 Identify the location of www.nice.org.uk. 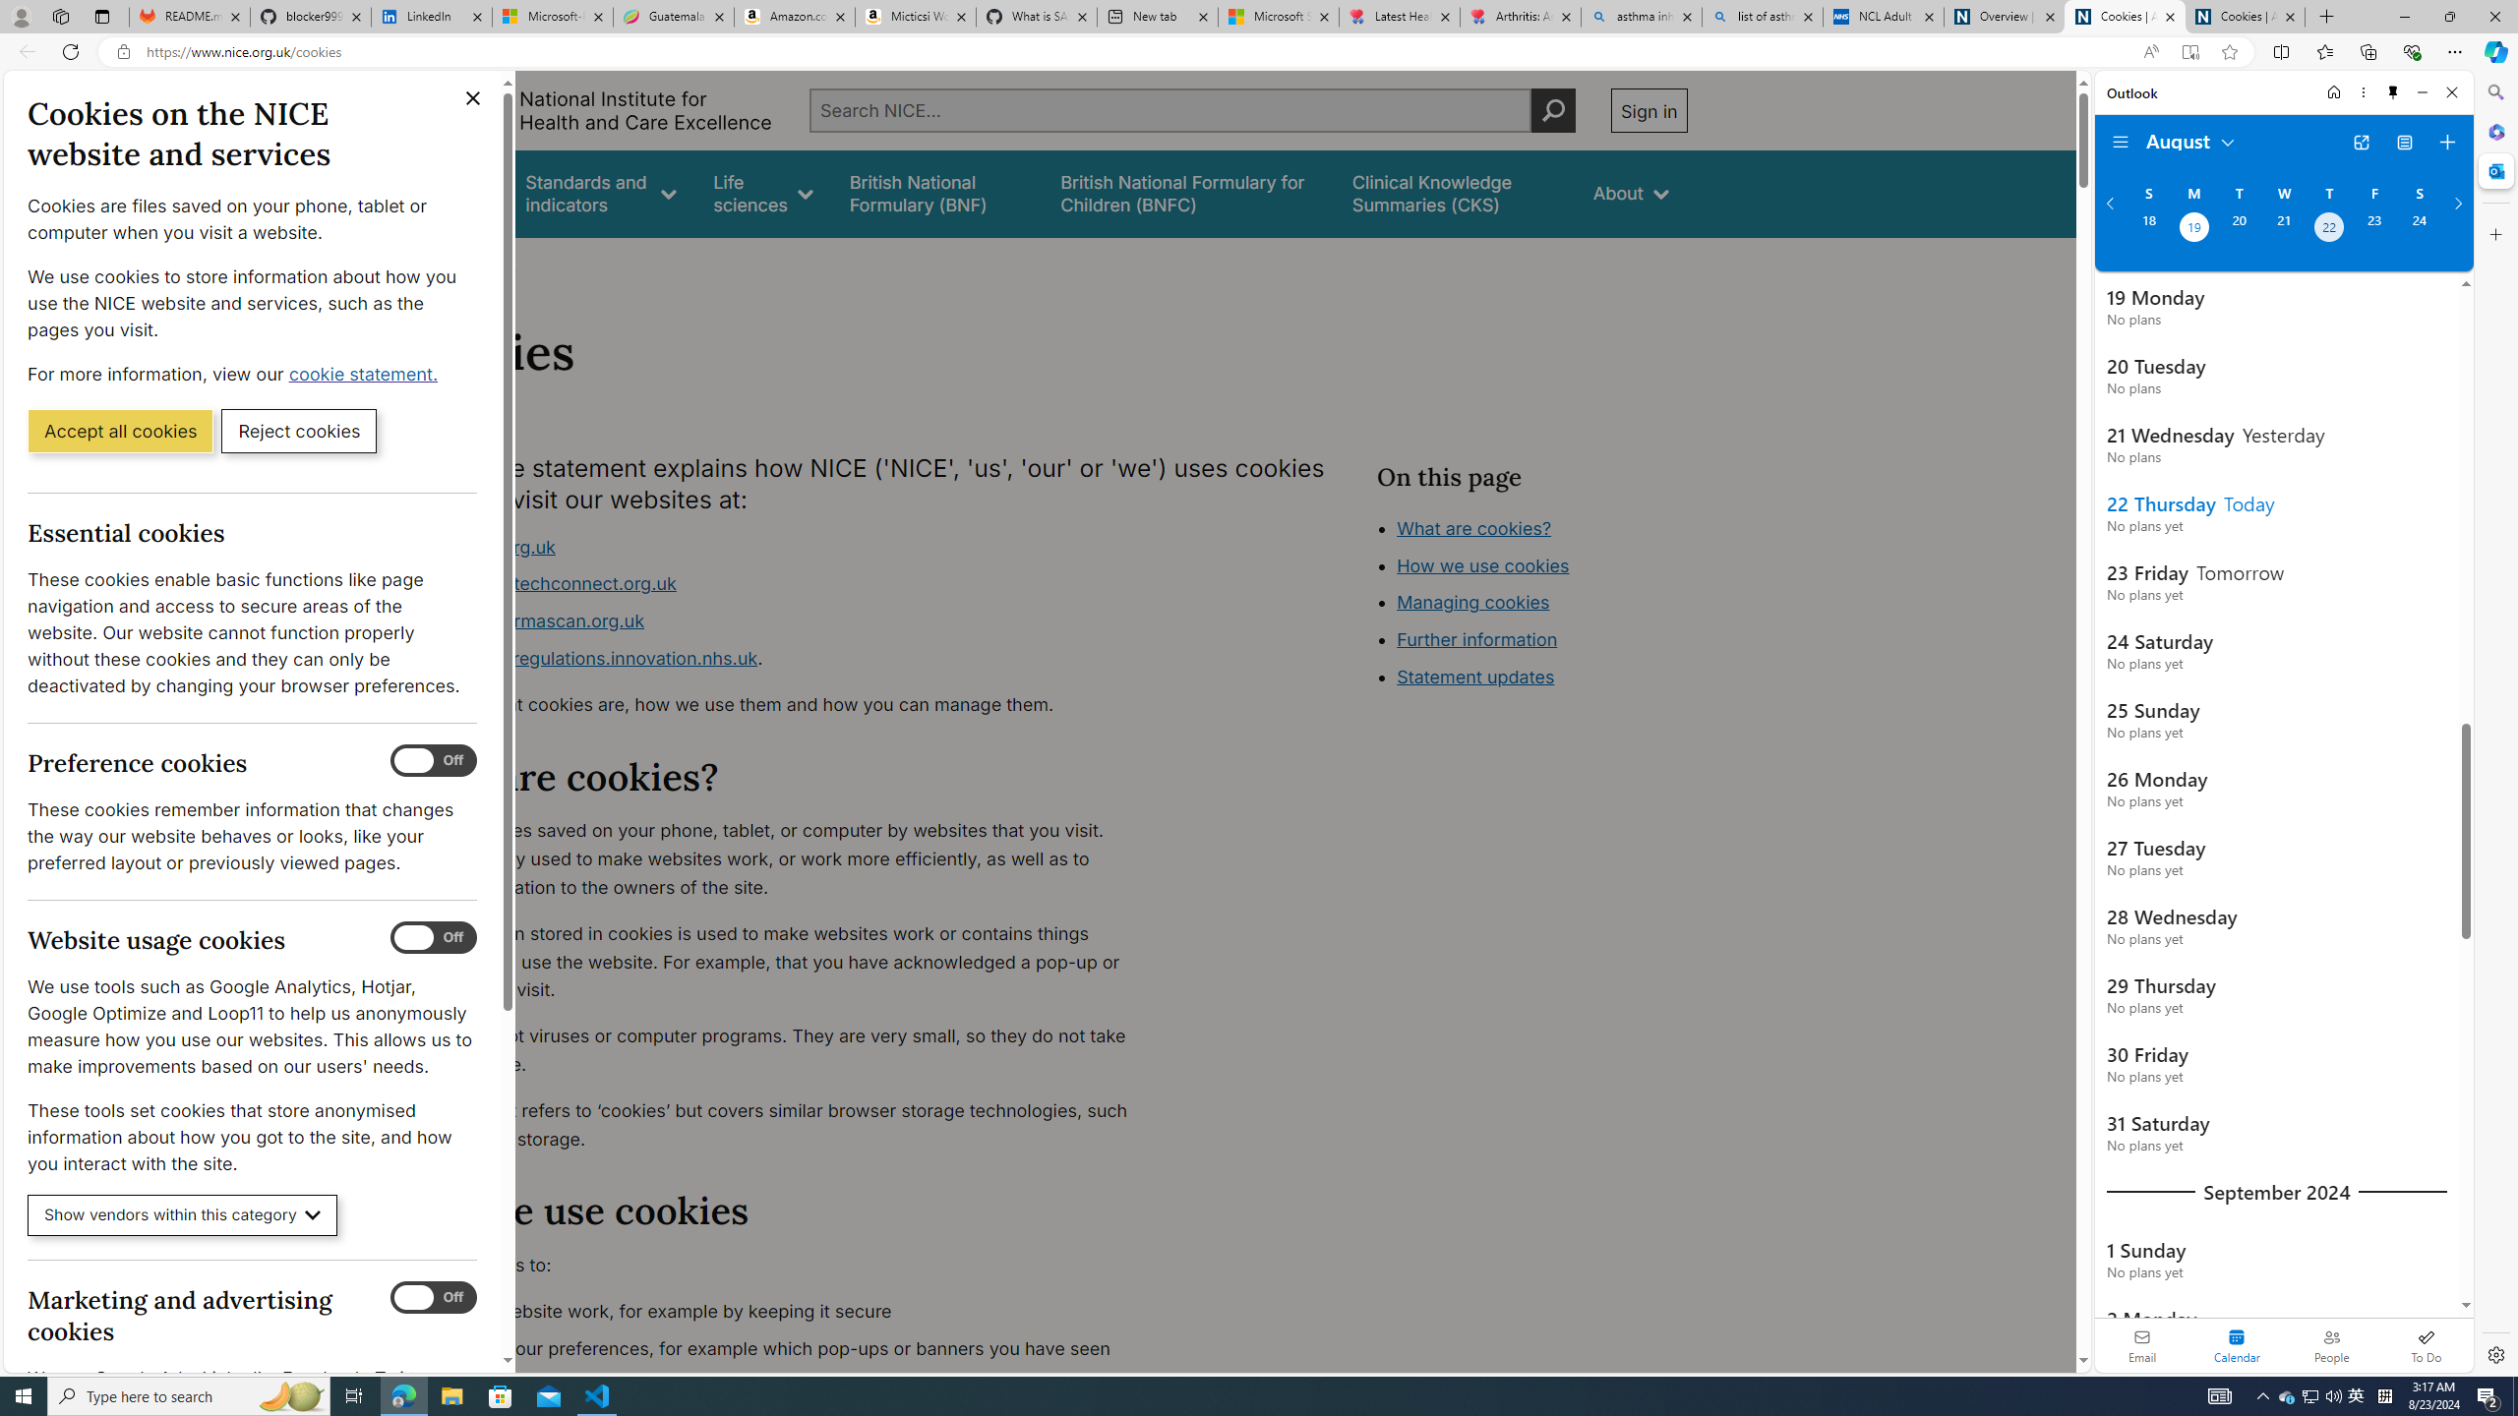
(484, 547).